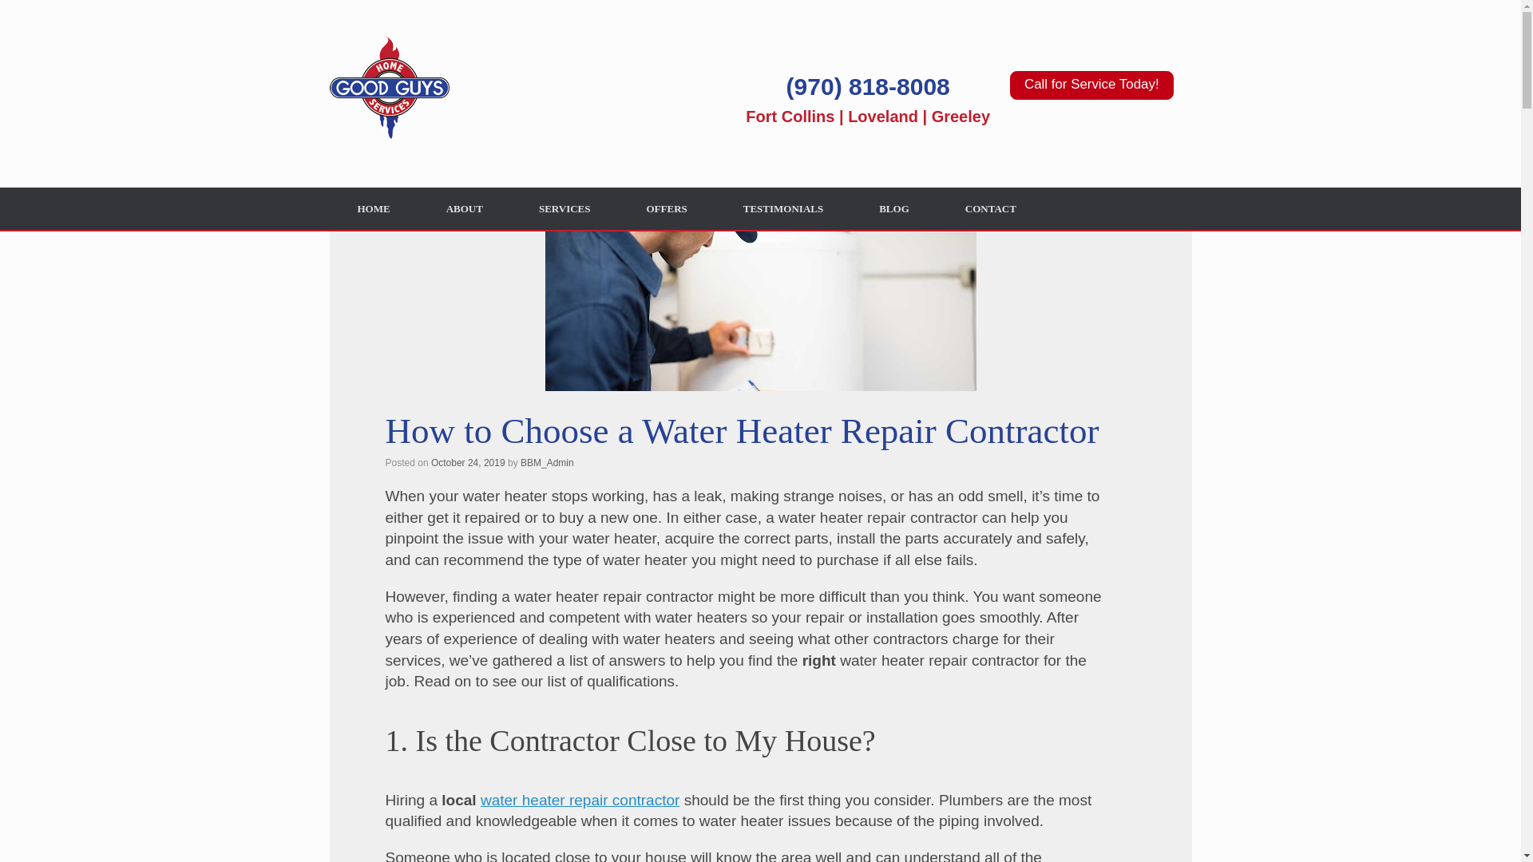  What do you see at coordinates (465, 209) in the screenshot?
I see `ABOUT` at bounding box center [465, 209].